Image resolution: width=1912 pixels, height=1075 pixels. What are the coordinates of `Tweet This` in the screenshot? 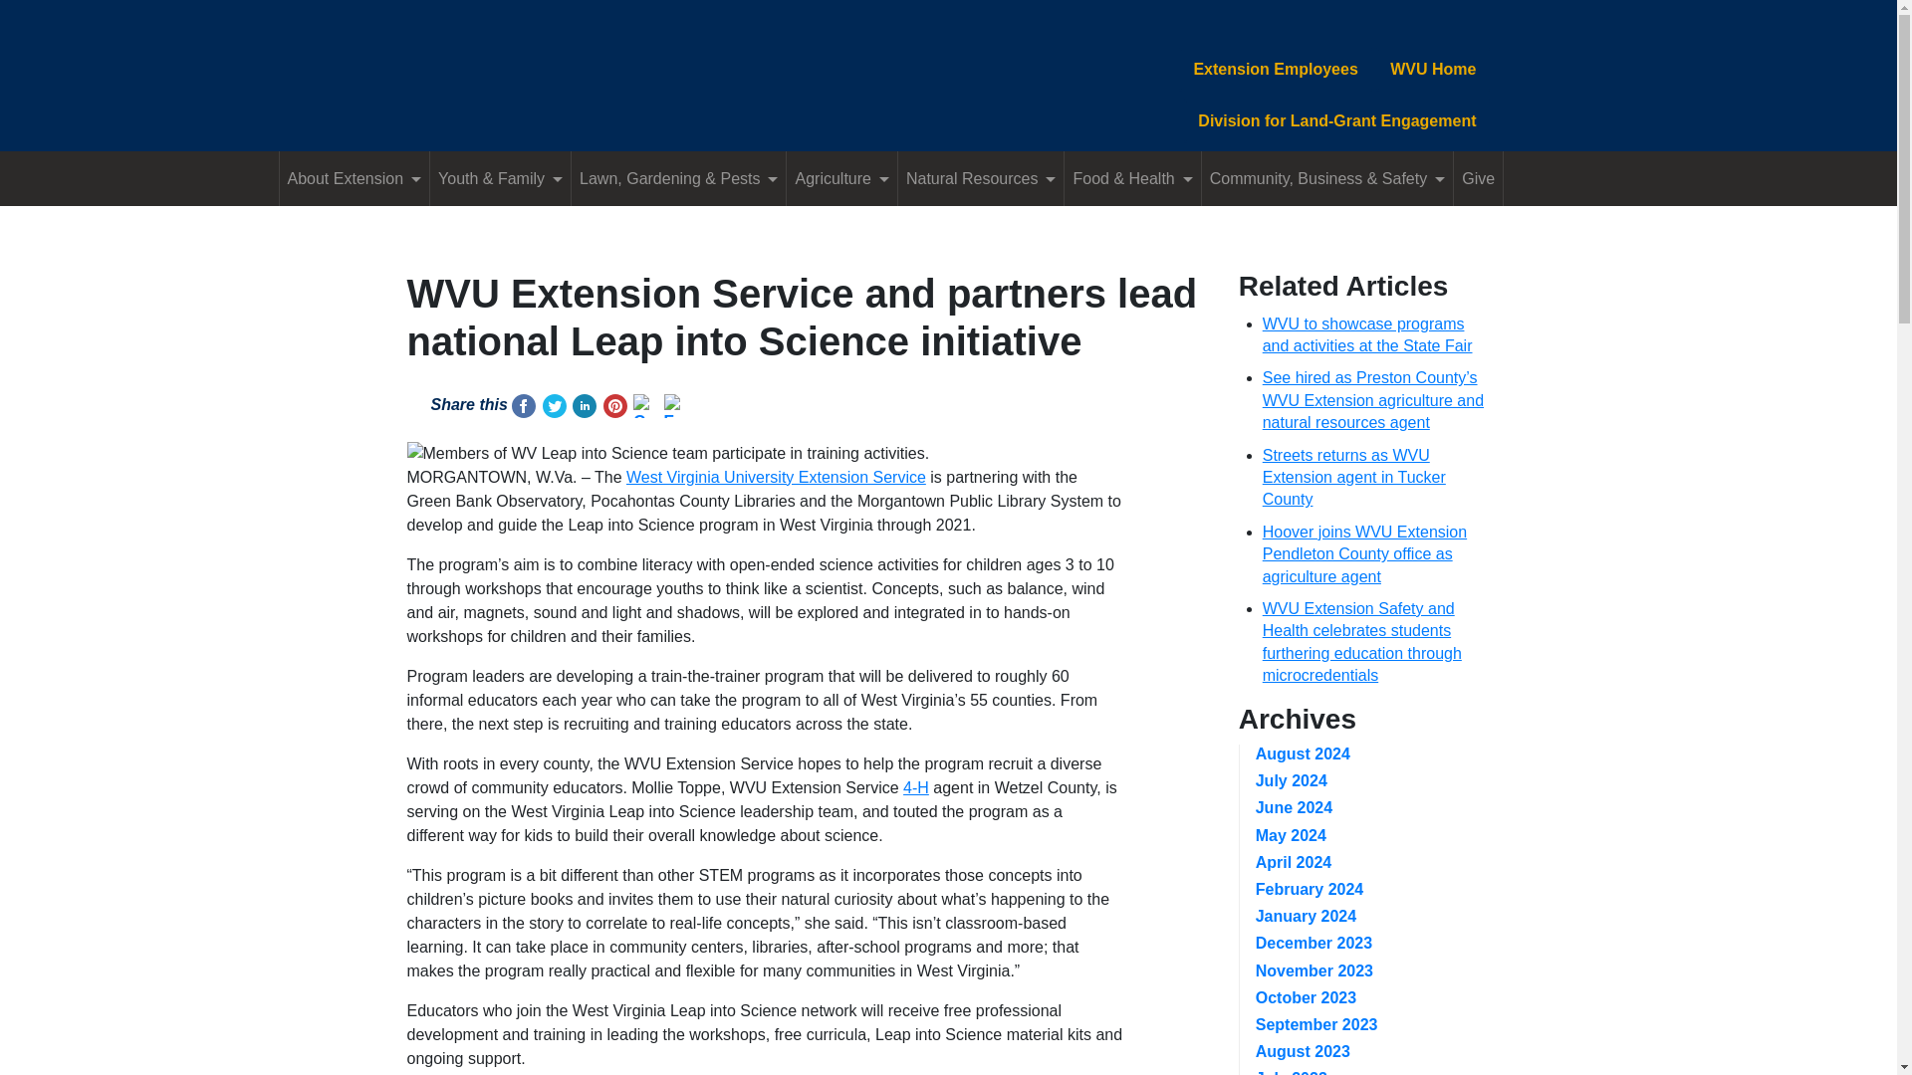 It's located at (554, 406).